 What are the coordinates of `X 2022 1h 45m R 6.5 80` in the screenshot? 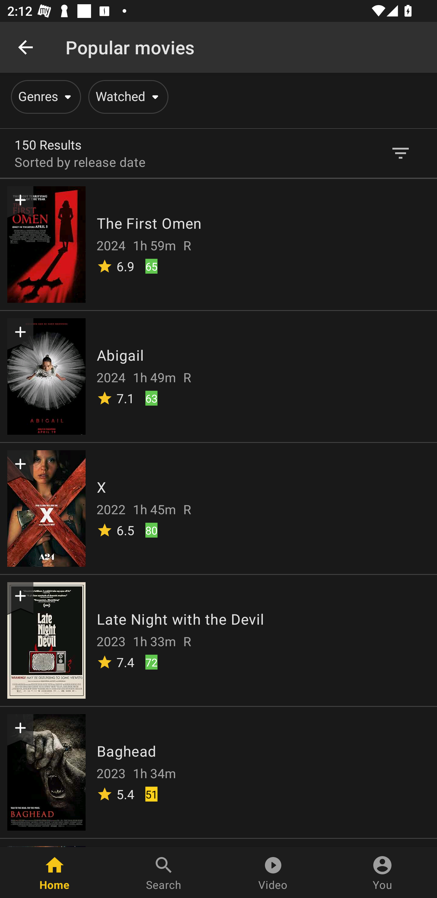 It's located at (218, 508).